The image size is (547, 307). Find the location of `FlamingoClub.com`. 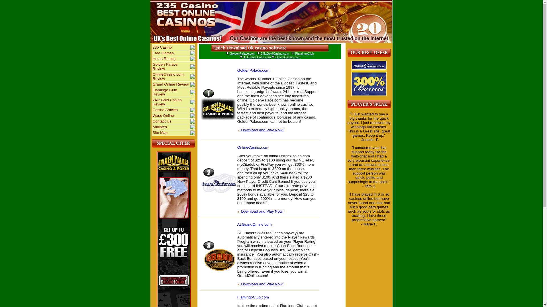

FlamingoClub.com is located at coordinates (253, 297).